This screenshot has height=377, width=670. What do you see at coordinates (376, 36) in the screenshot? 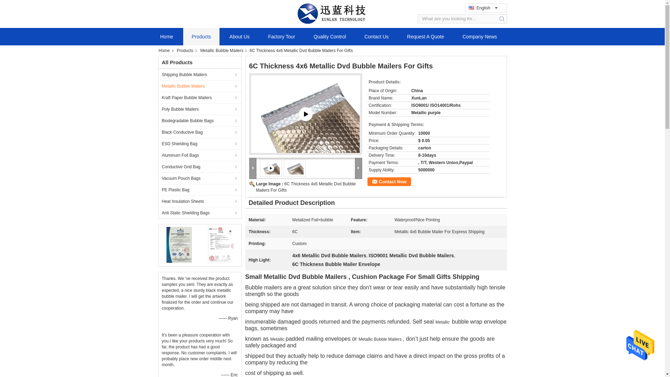
I see `Contact Us` at bounding box center [376, 36].